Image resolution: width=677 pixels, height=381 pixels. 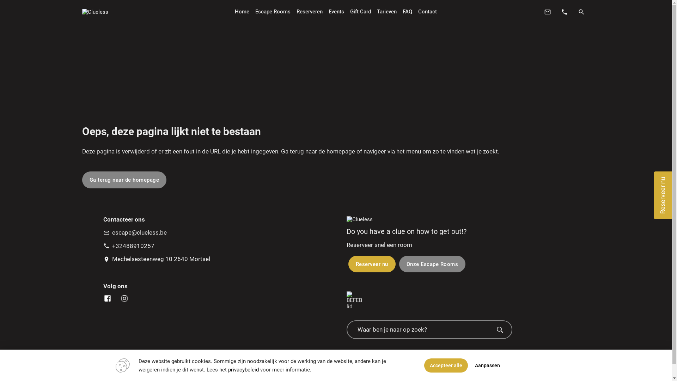 What do you see at coordinates (408, 11) in the screenshot?
I see `FAQ` at bounding box center [408, 11].